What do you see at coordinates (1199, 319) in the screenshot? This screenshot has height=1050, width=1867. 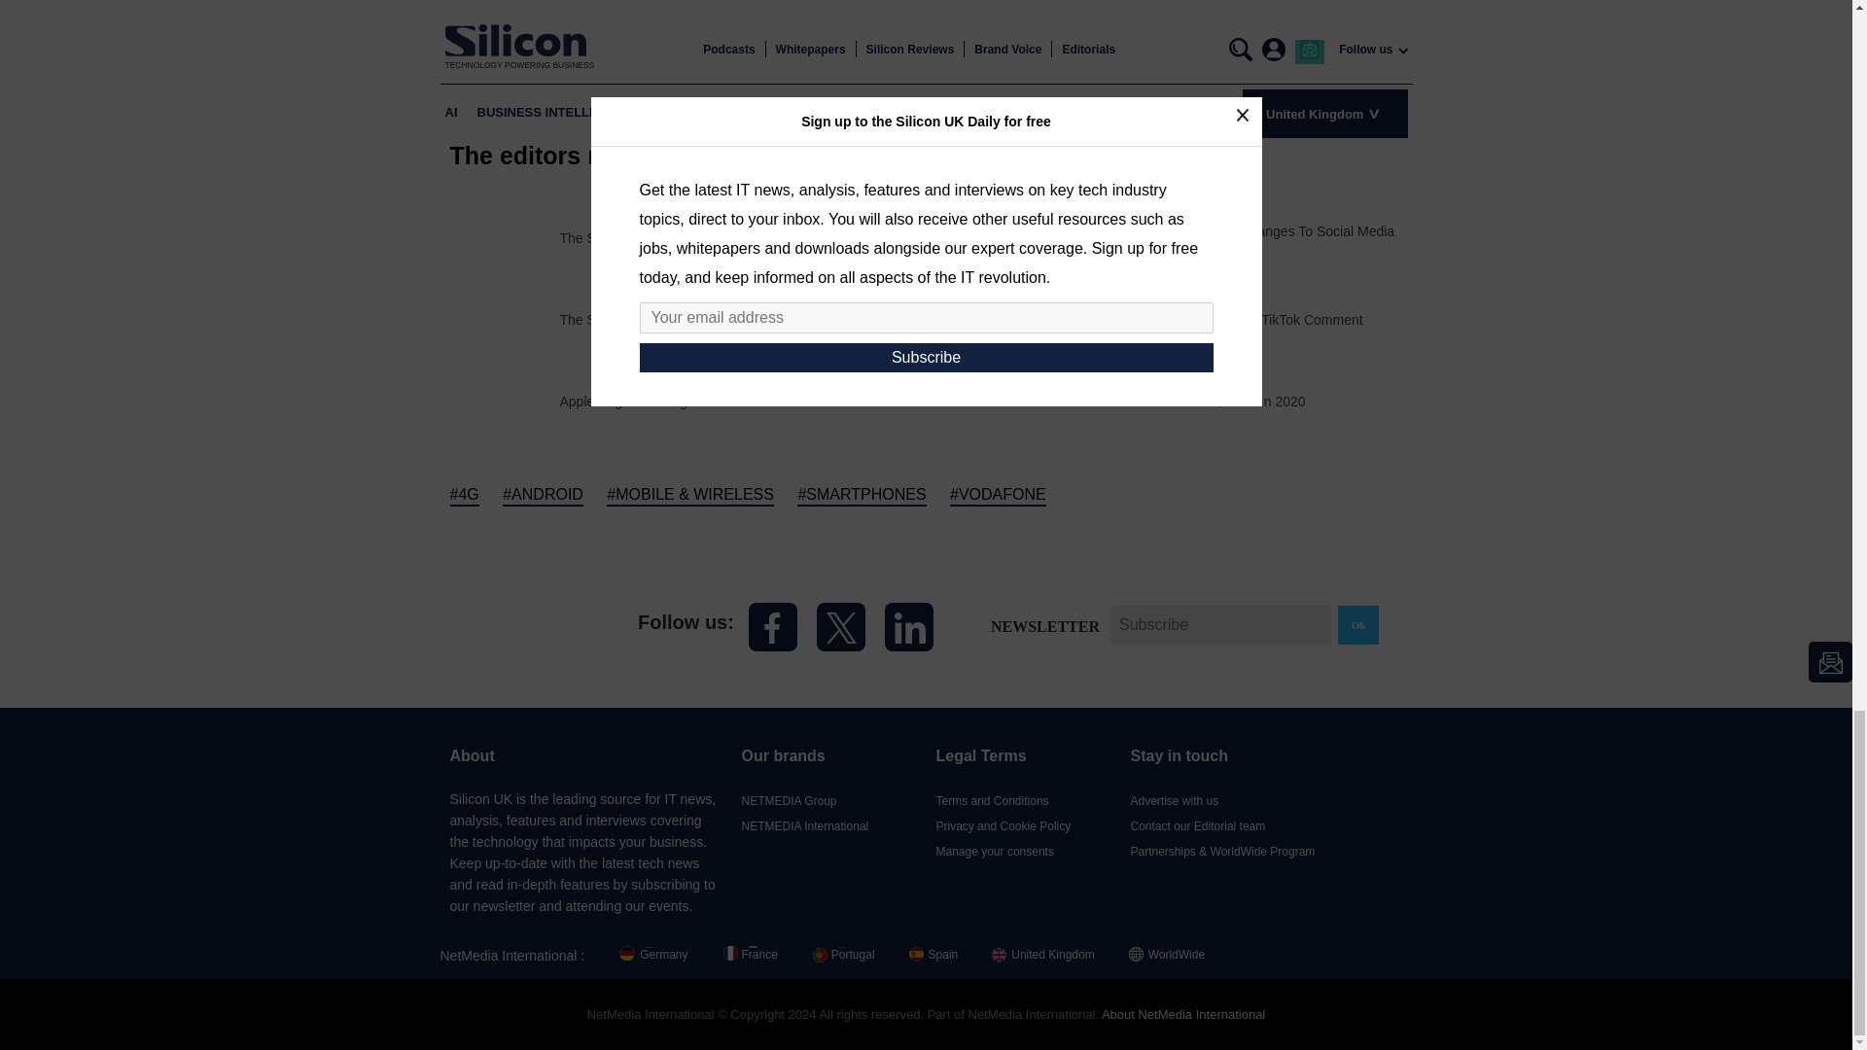 I see `Apple Executive Departs After Crude TikTok Comment` at bounding box center [1199, 319].